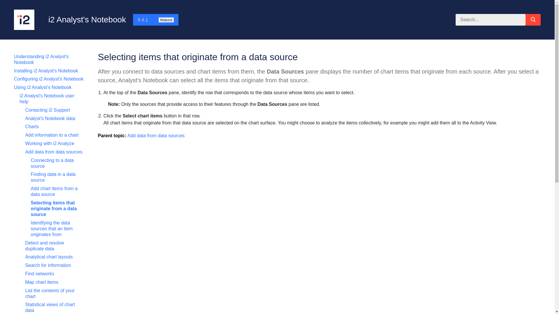  I want to click on Map chart items, so click(41, 282).